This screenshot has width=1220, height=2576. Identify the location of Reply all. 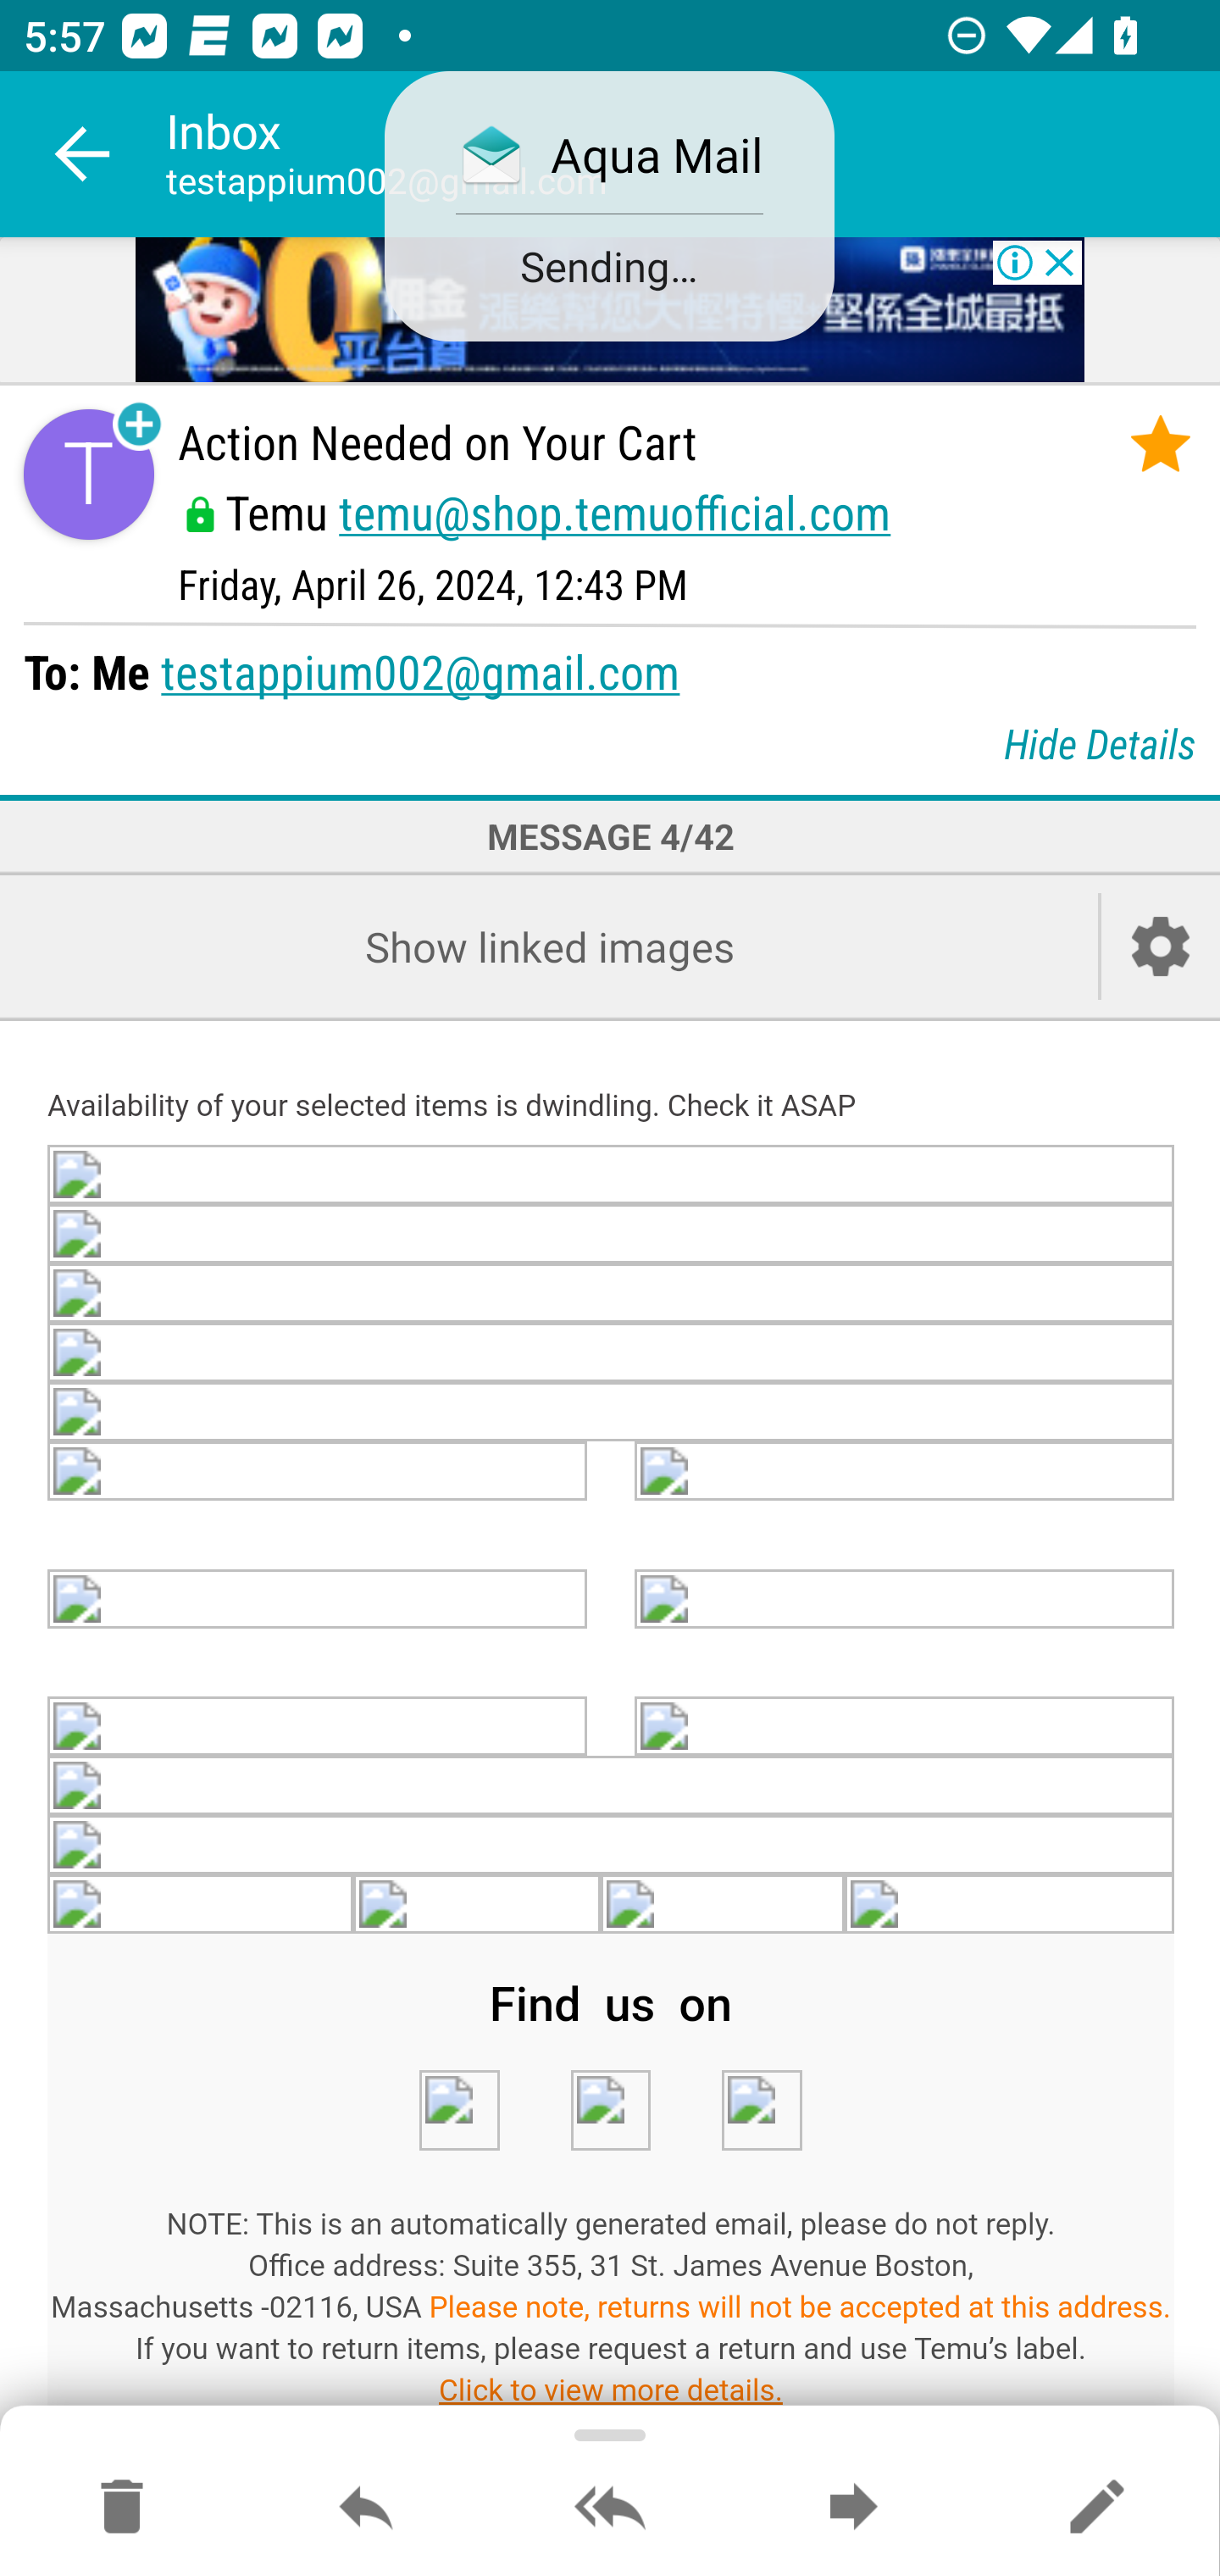
(610, 2508).